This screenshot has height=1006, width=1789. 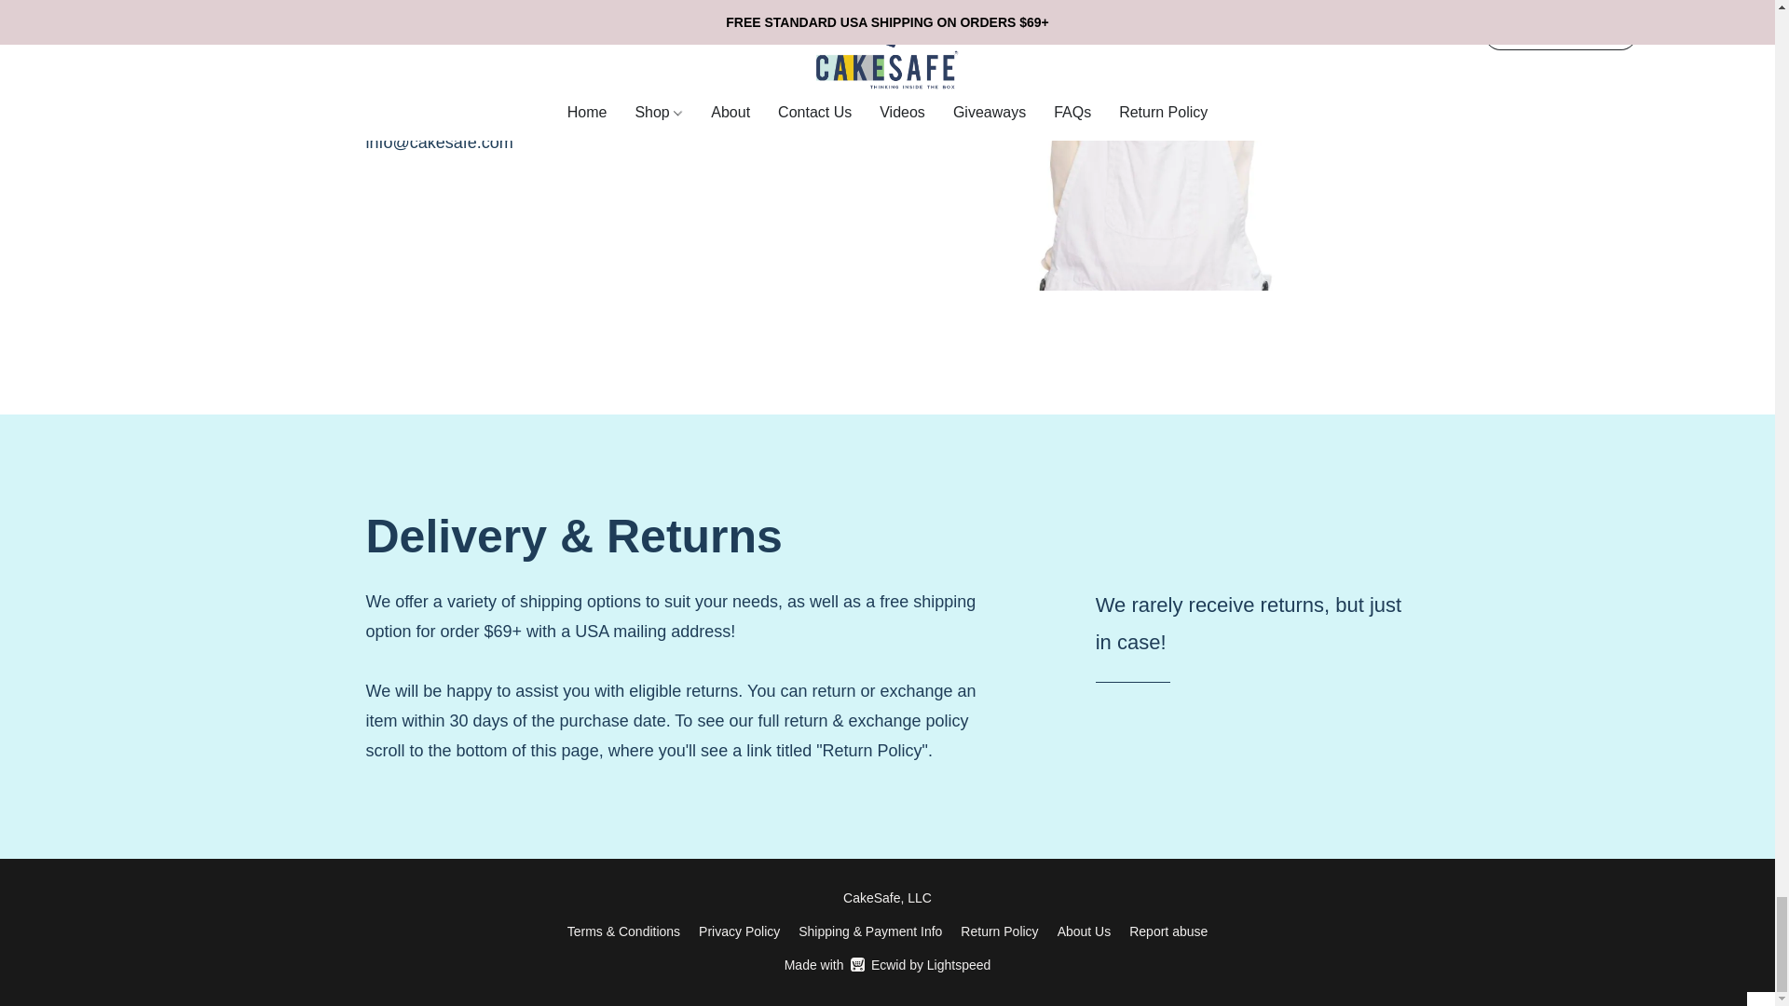 I want to click on TikTok, so click(x=498, y=210).